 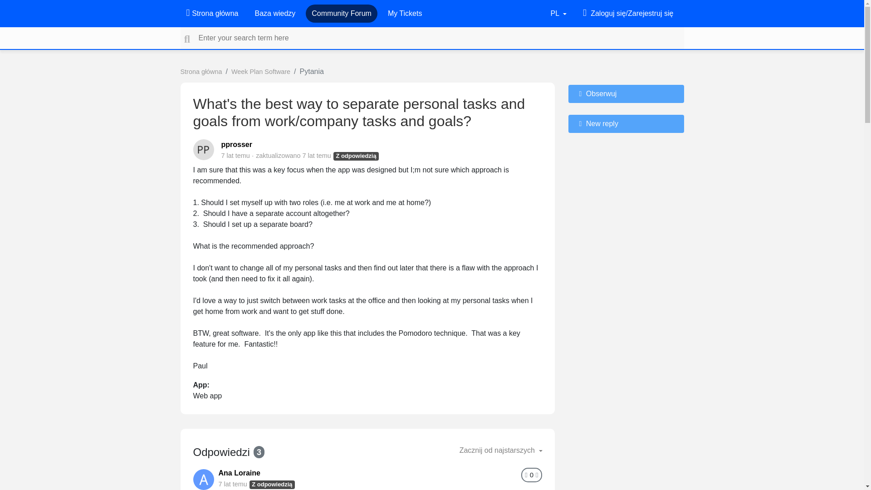 What do you see at coordinates (626, 93) in the screenshot?
I see `Obserwuj` at bounding box center [626, 93].